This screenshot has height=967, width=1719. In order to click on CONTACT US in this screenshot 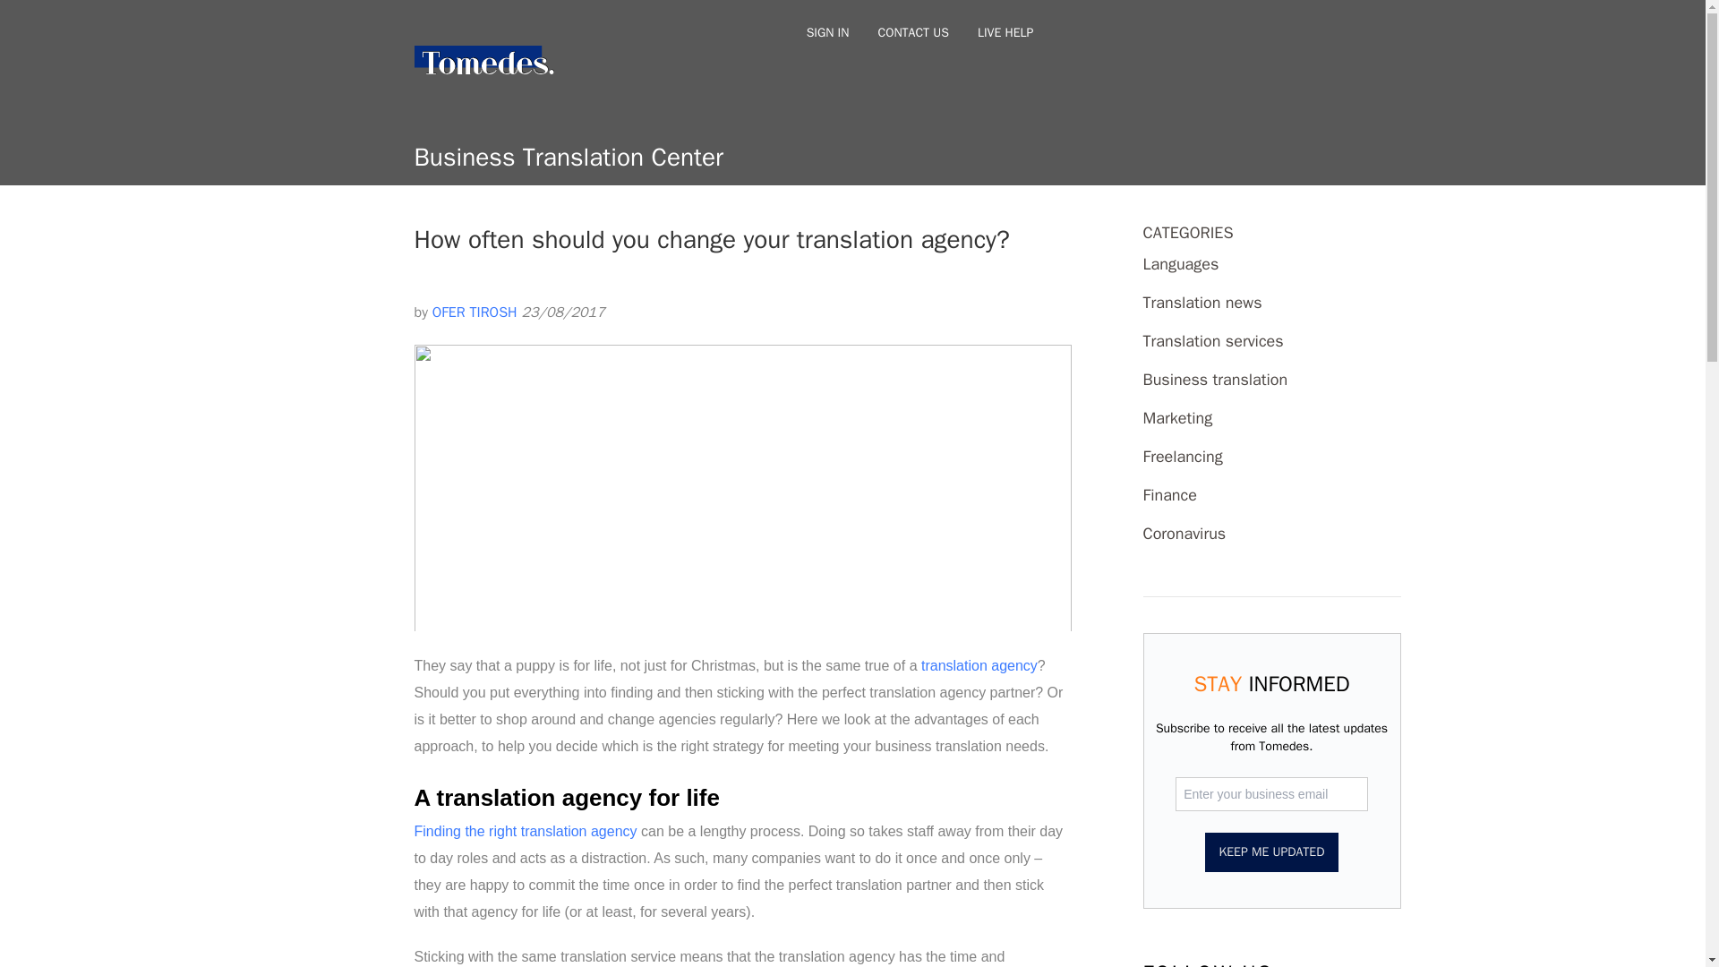, I will do `click(912, 32)`.